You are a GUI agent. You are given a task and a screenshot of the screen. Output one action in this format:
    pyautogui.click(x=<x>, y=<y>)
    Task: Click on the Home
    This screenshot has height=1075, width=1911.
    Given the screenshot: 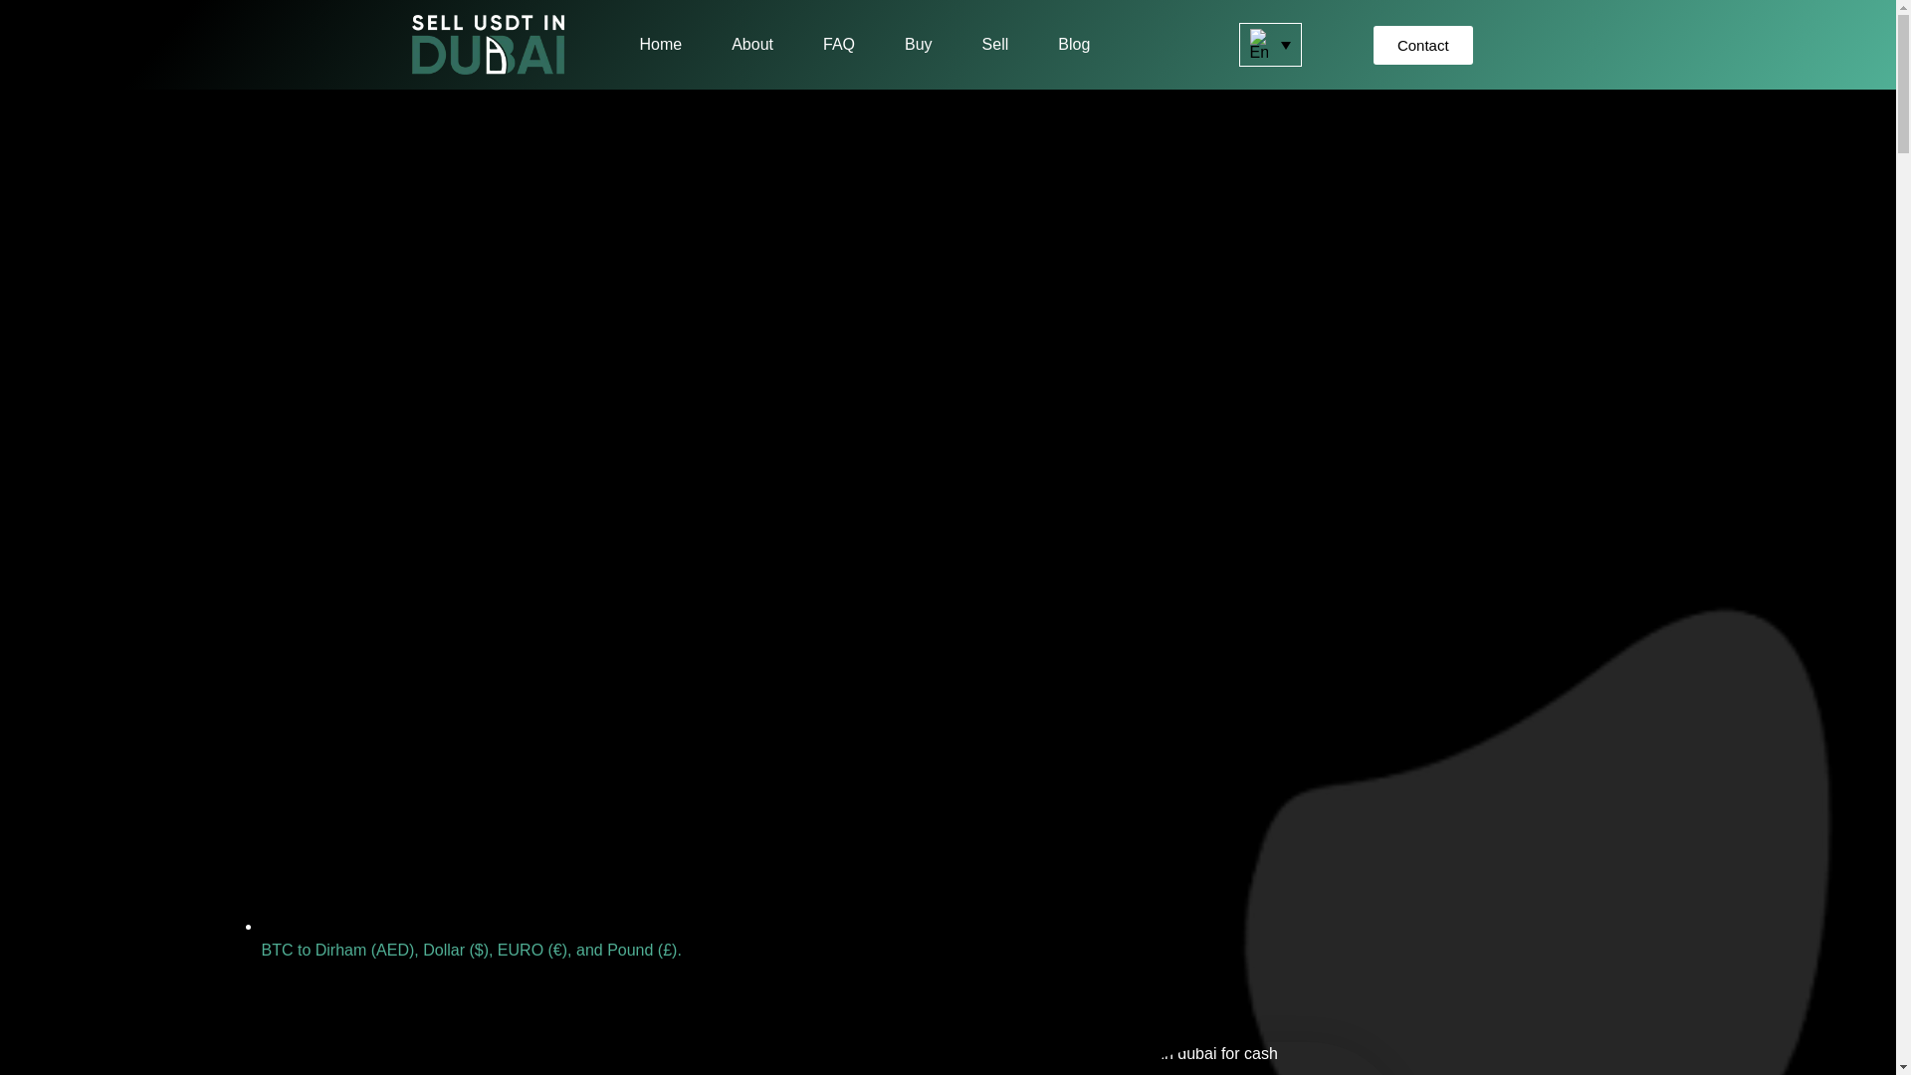 What is the action you would take?
    pyautogui.click(x=660, y=44)
    